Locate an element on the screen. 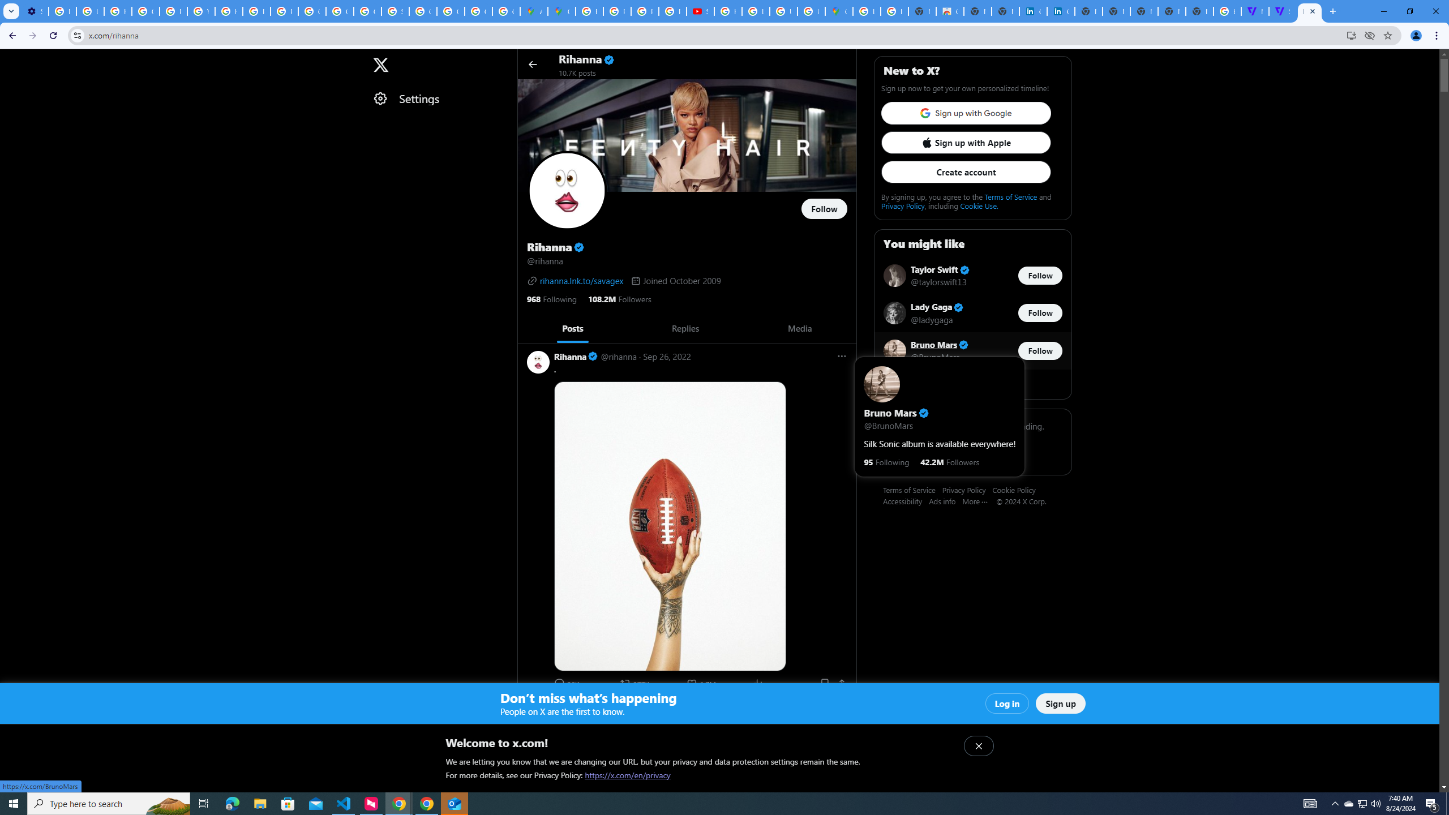  Ads info is located at coordinates (945, 501).